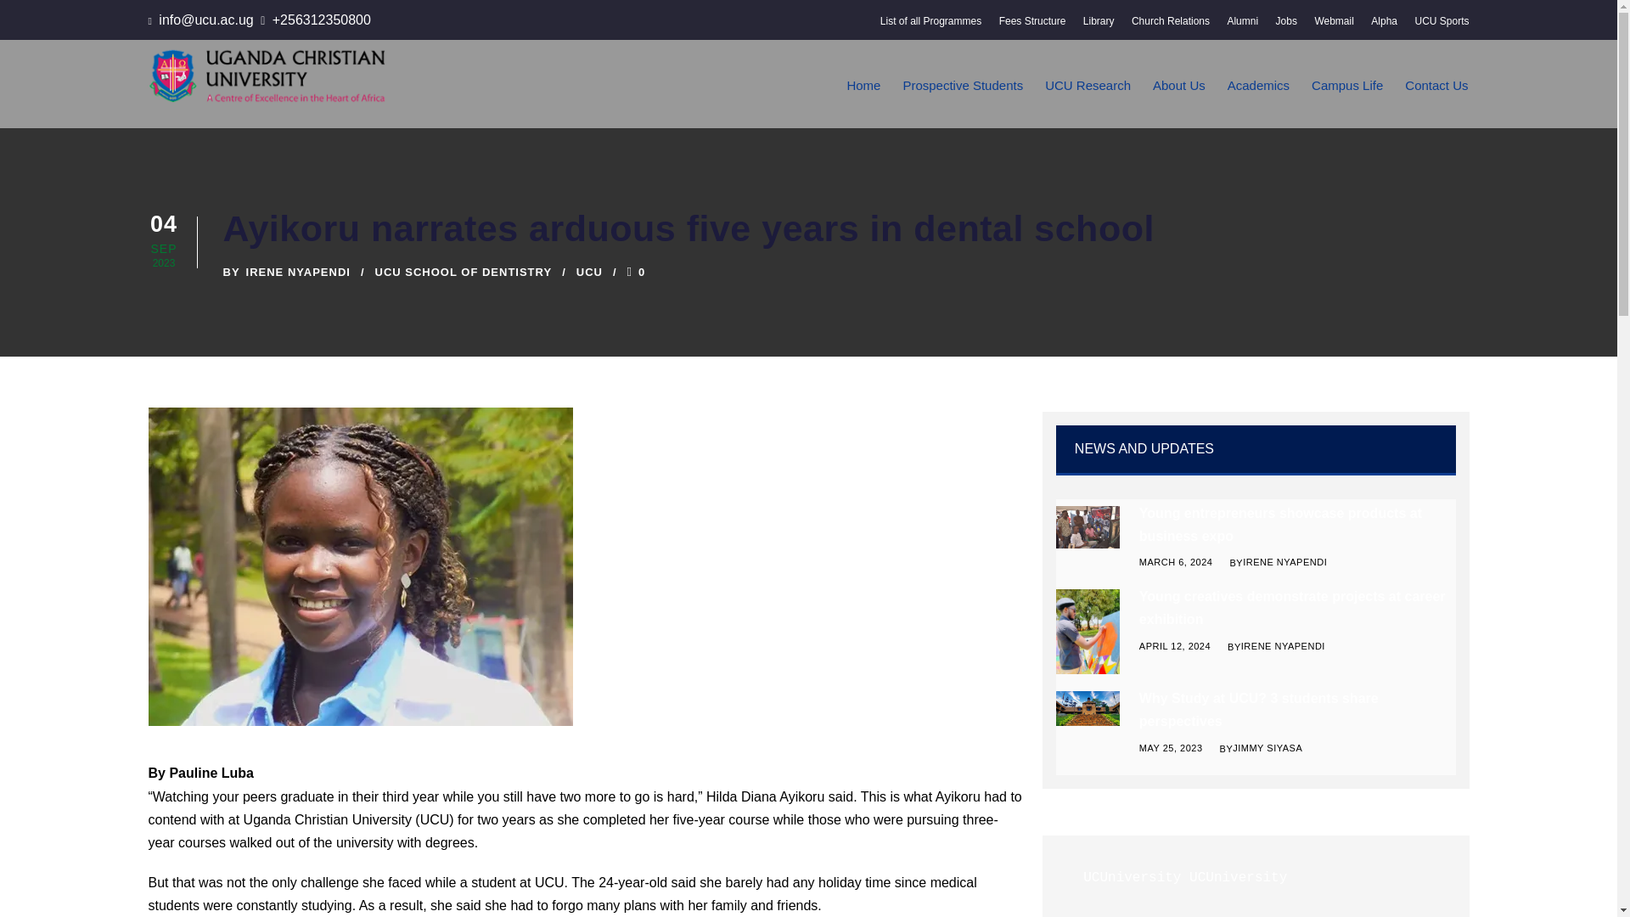 The image size is (1630, 917). What do you see at coordinates (1243, 25) in the screenshot?
I see `Alumni` at bounding box center [1243, 25].